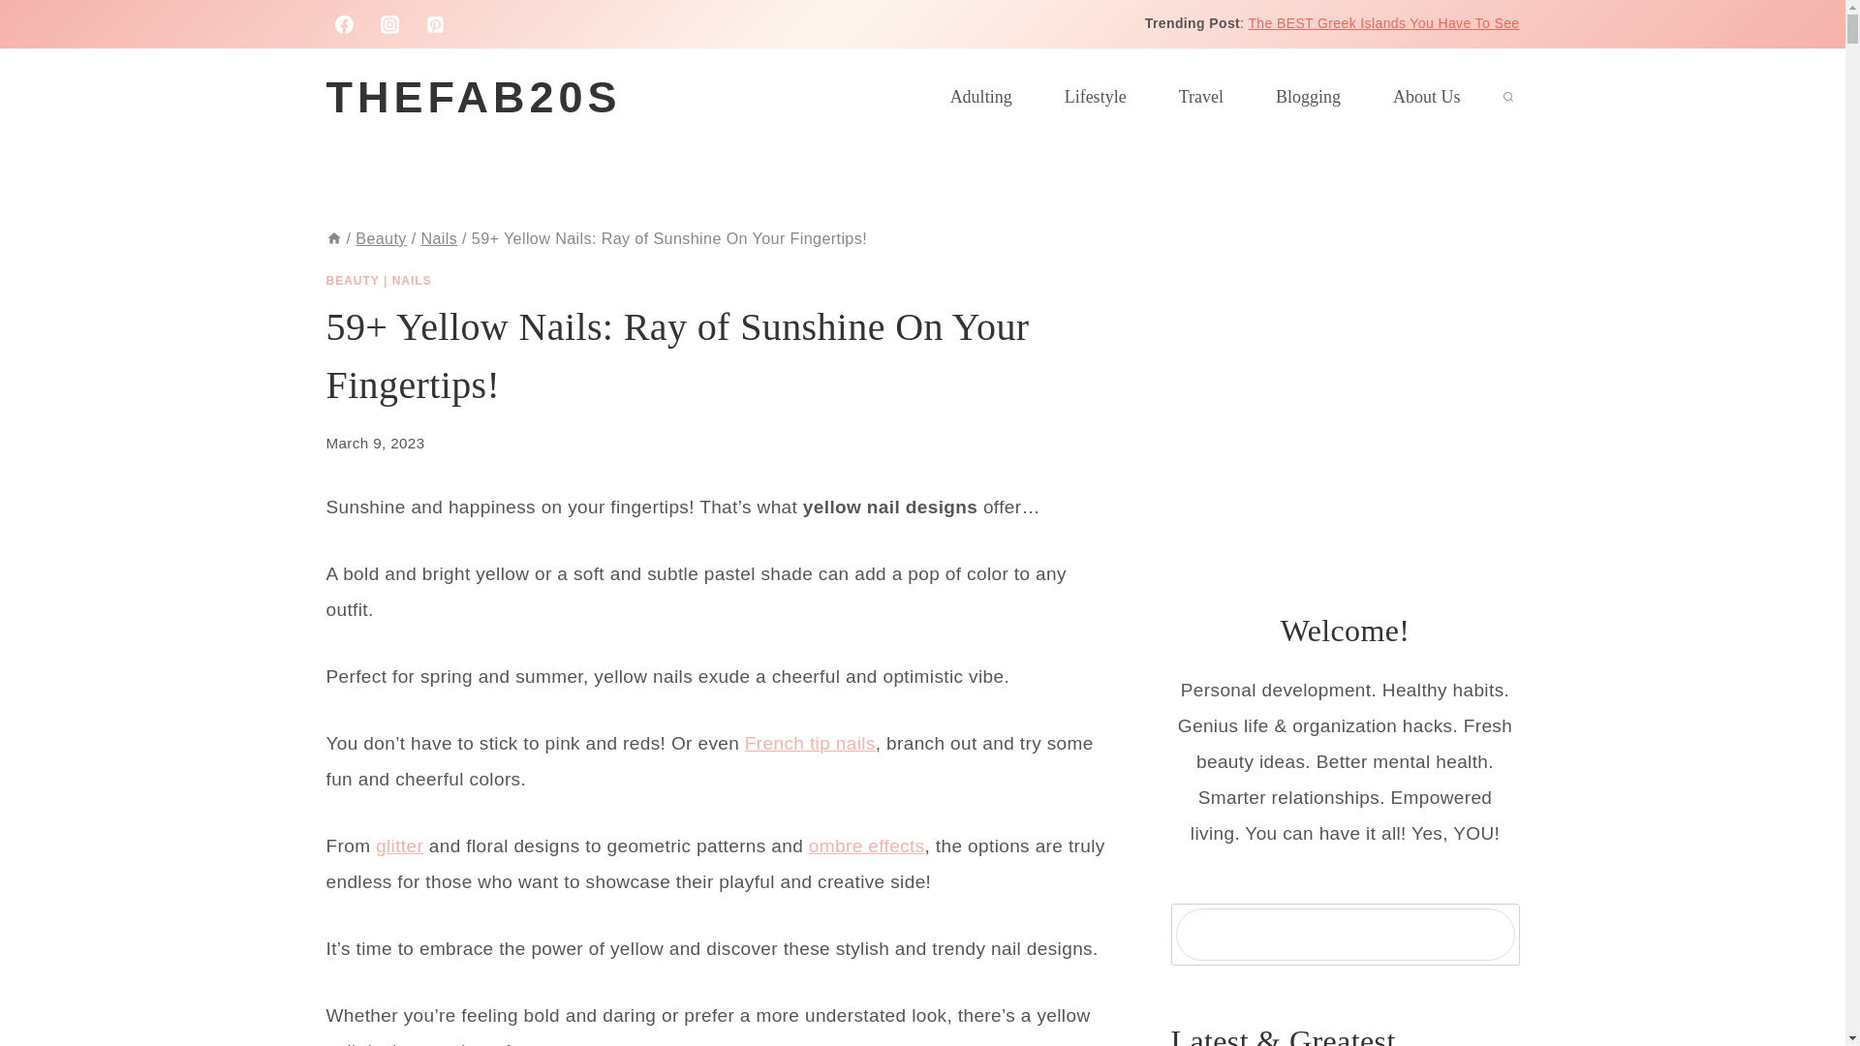 Image resolution: width=1860 pixels, height=1046 pixels. What do you see at coordinates (1383, 23) in the screenshot?
I see `The BEST Greek Islands You Have To See` at bounding box center [1383, 23].